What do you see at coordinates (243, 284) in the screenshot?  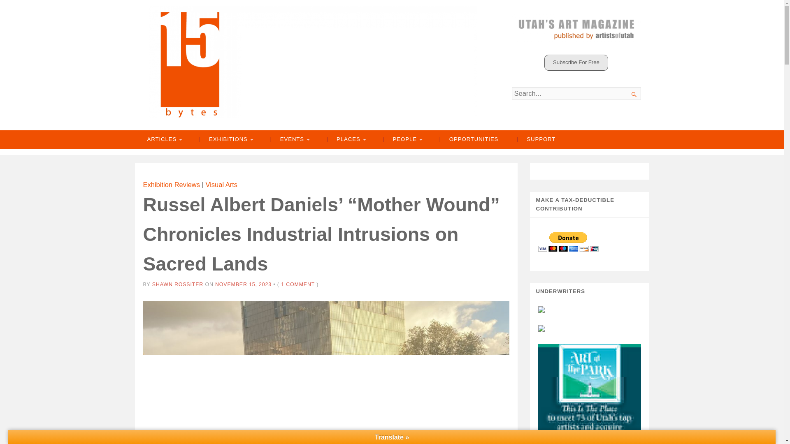 I see `NOVEMBER 15, 2023` at bounding box center [243, 284].